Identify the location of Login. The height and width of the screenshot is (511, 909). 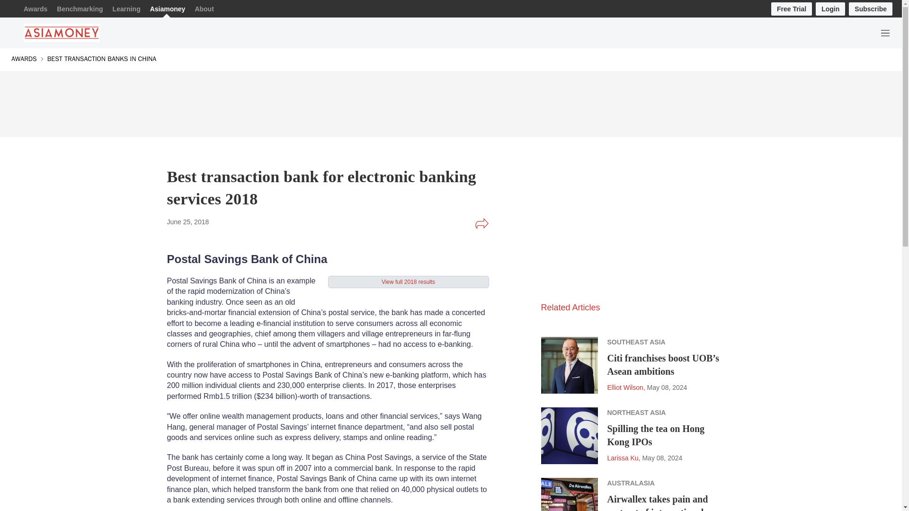
(830, 9).